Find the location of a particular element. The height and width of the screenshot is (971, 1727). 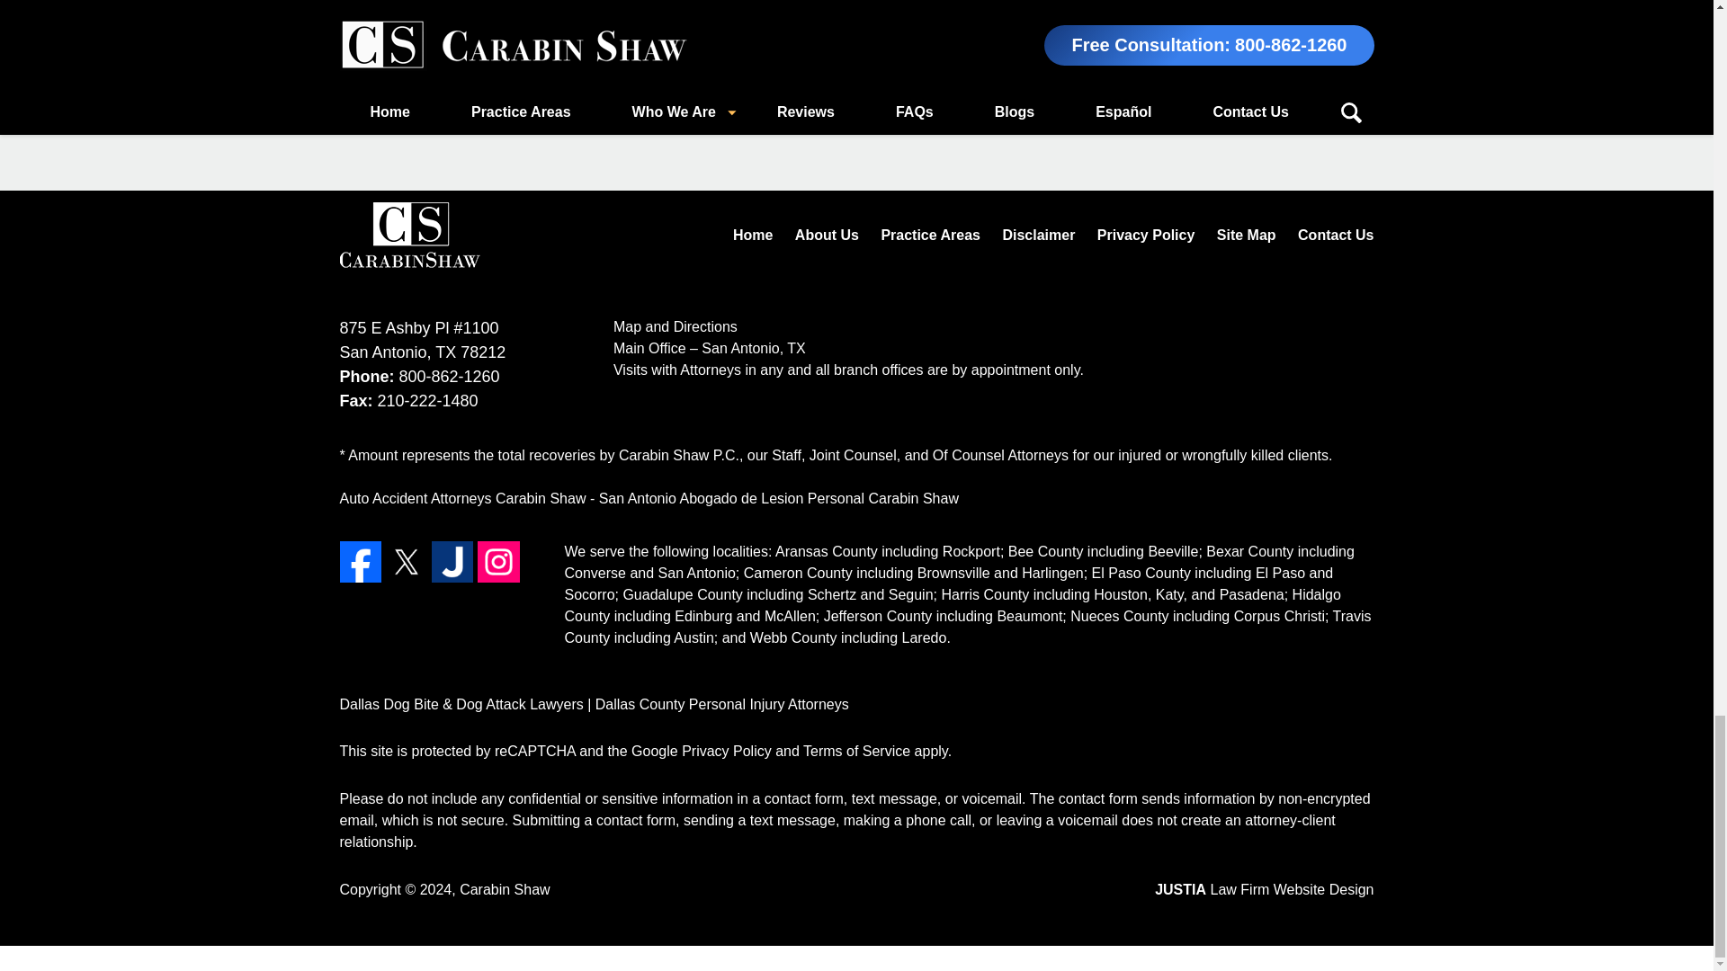

Instagram is located at coordinates (498, 561).